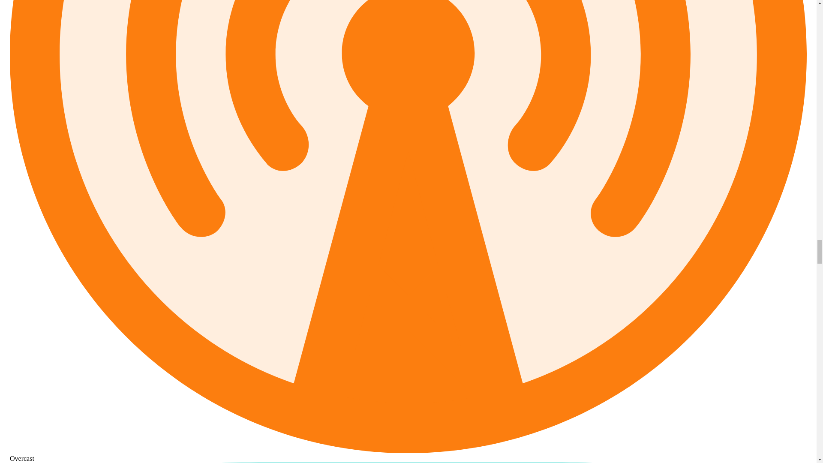 The height and width of the screenshot is (463, 823). I want to click on Overcast, so click(408, 454).